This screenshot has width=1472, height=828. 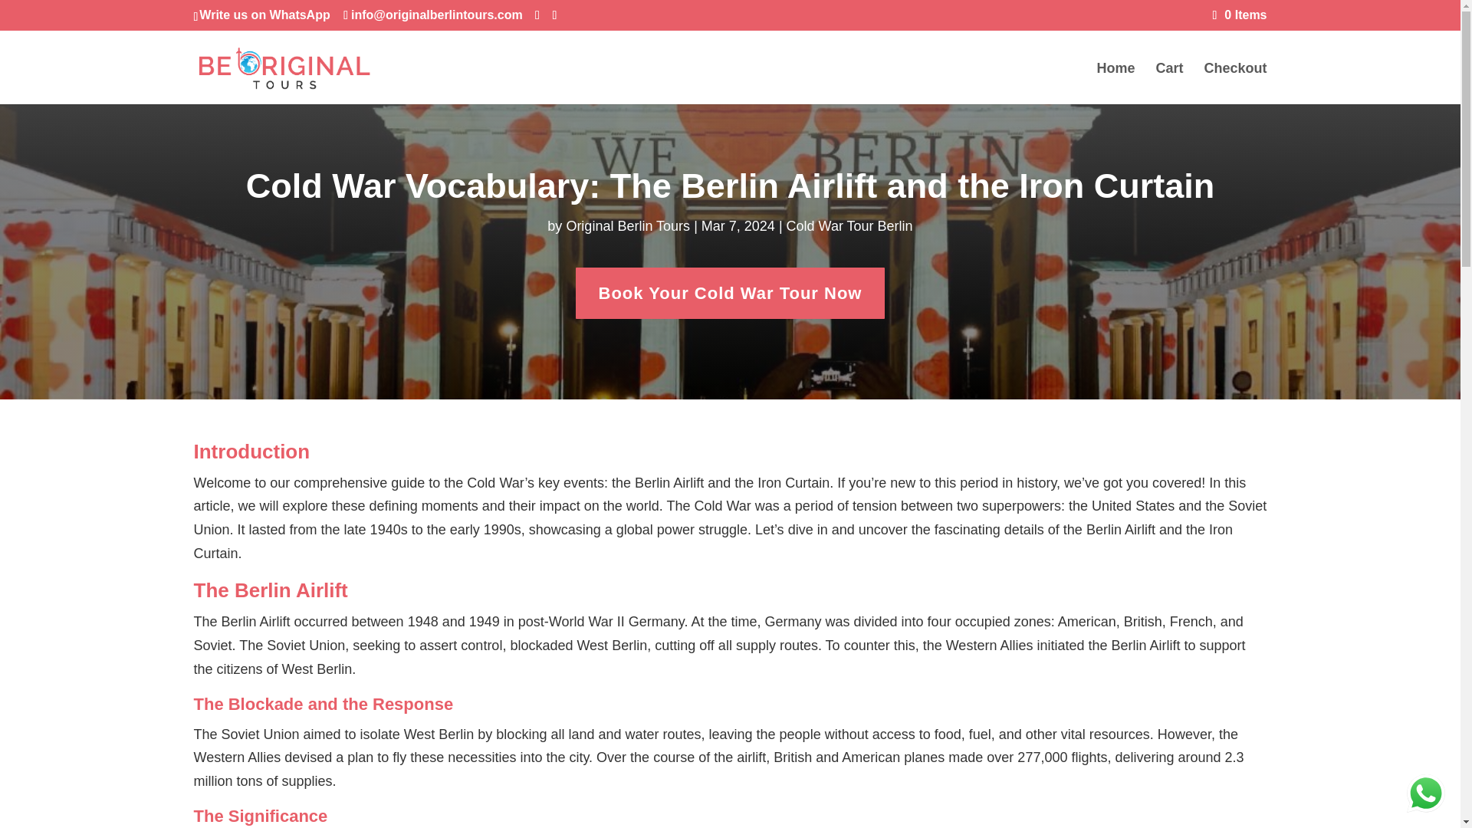 What do you see at coordinates (849, 225) in the screenshot?
I see `Cold War Tour Berlin` at bounding box center [849, 225].